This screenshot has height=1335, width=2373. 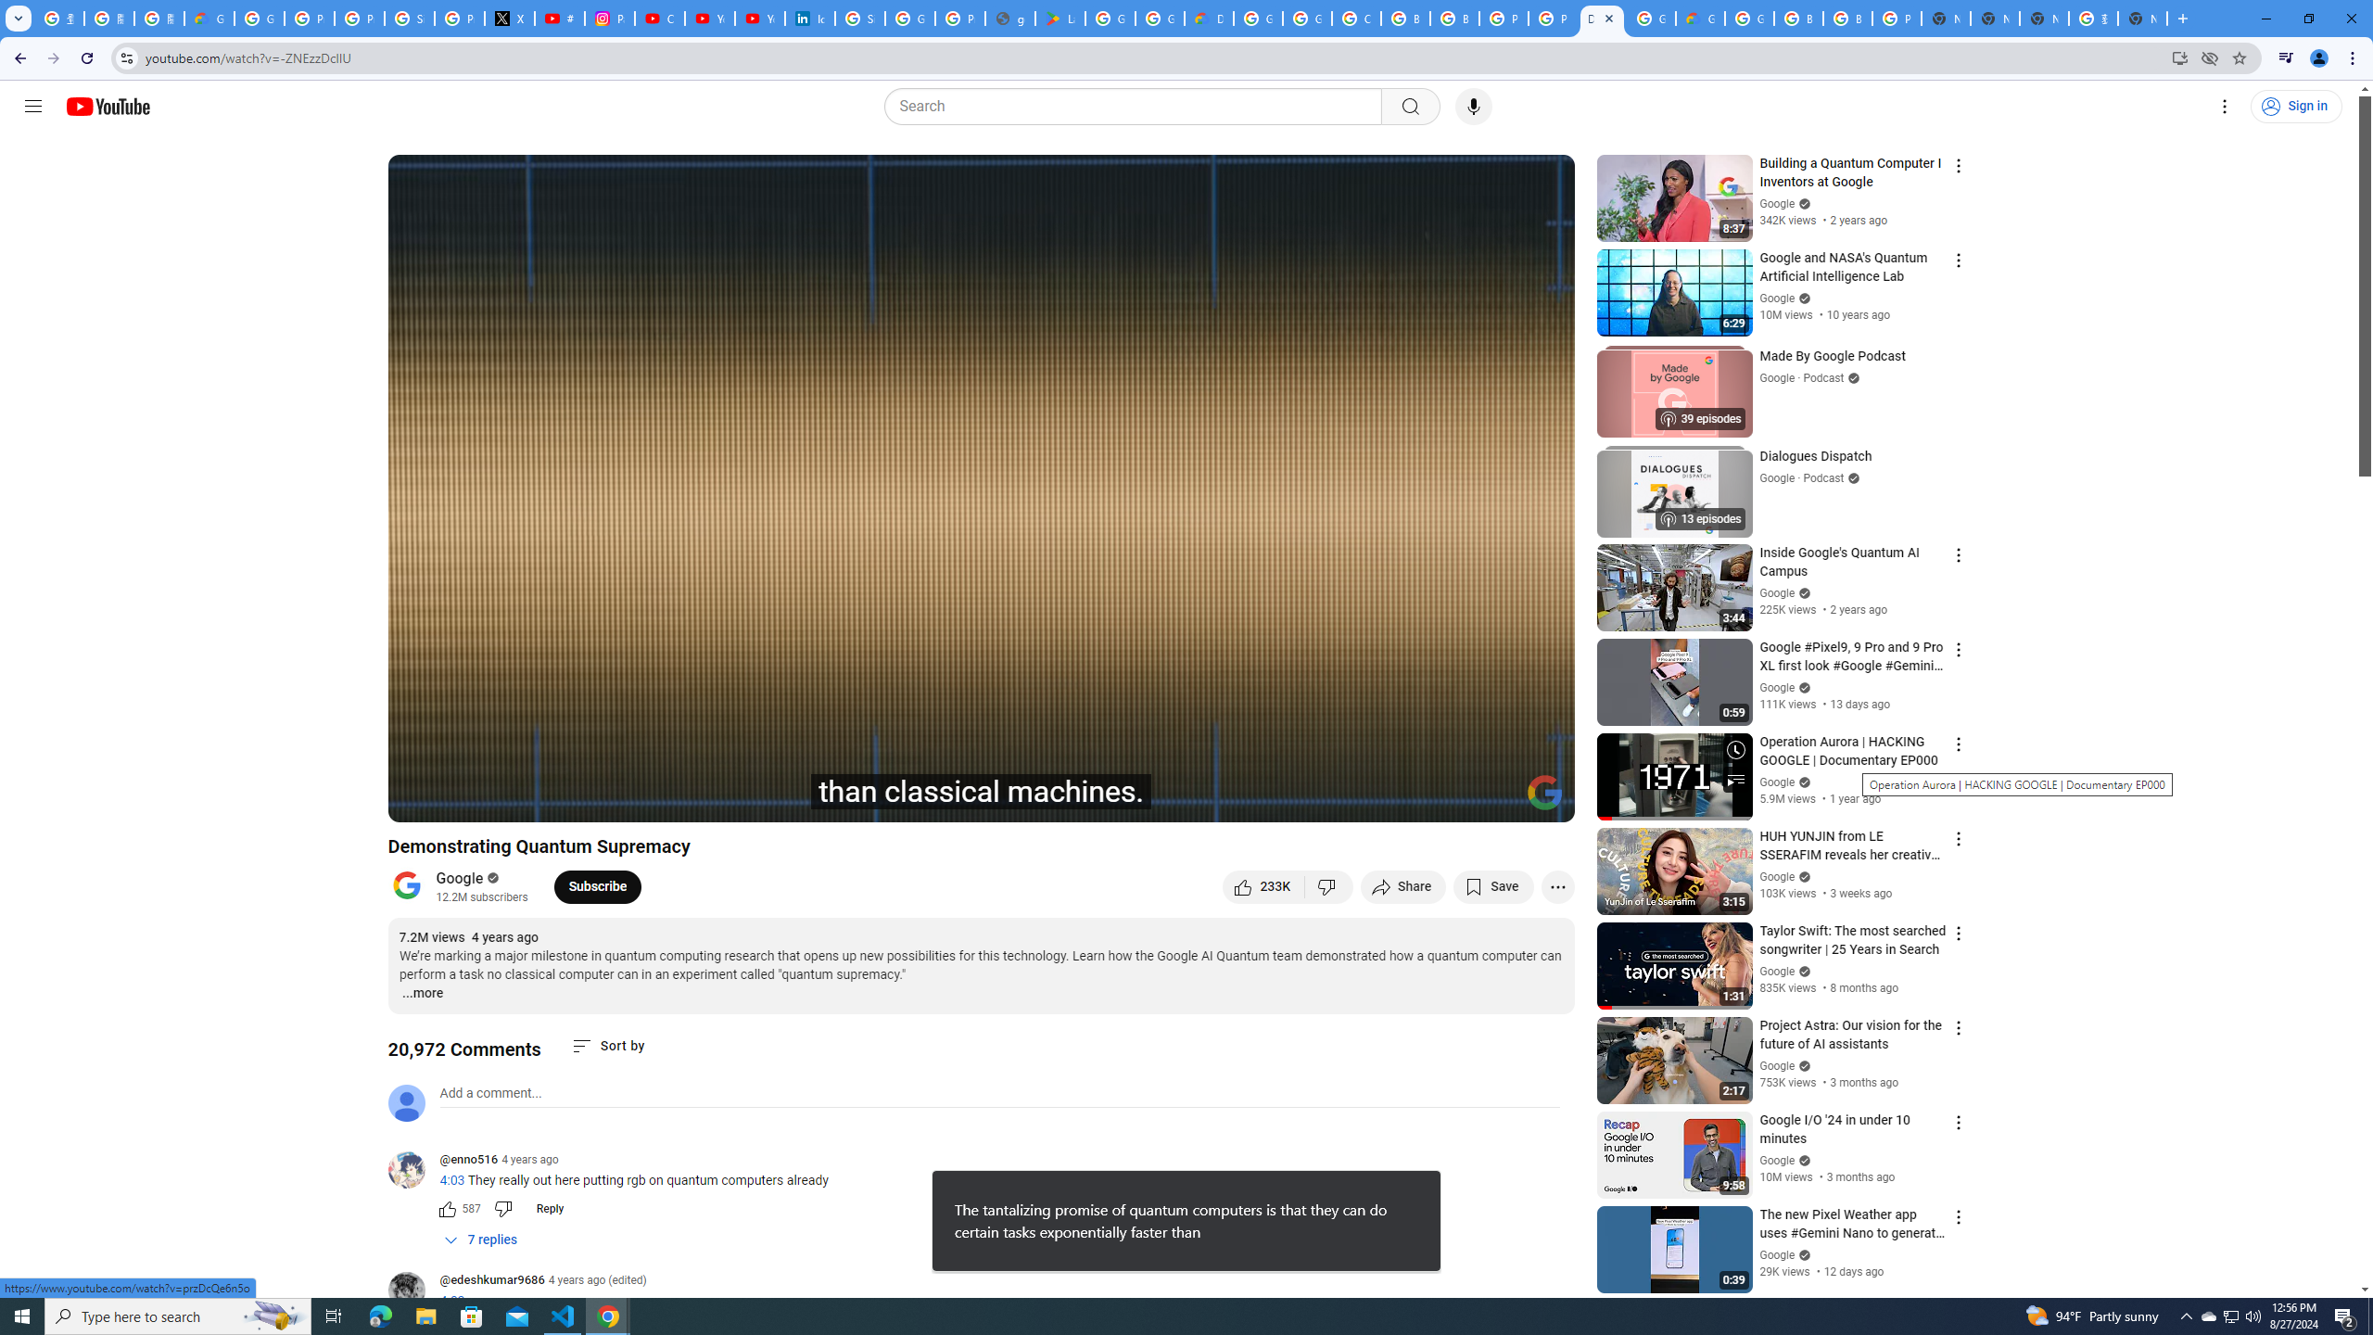 I want to click on Sort comments, so click(x=607, y=1046).